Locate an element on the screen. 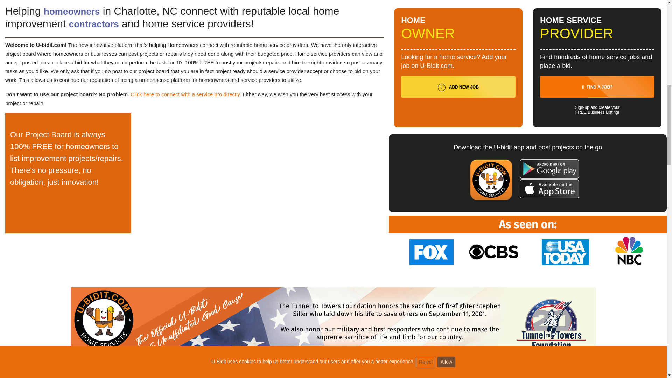    FIND A JOB? is located at coordinates (597, 87).